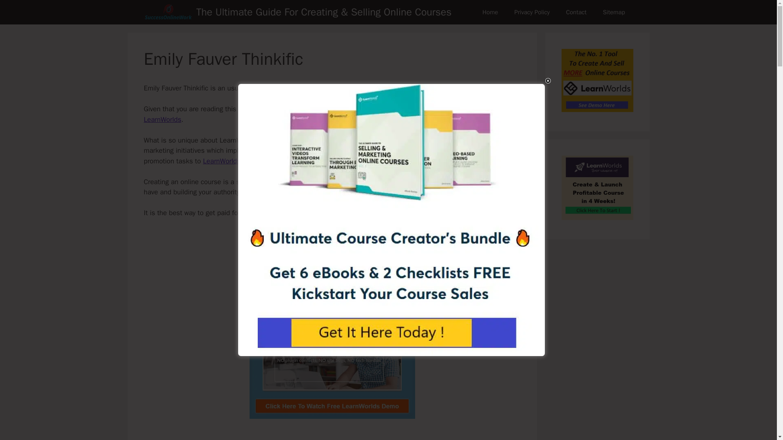  I want to click on Home, so click(490, 12).